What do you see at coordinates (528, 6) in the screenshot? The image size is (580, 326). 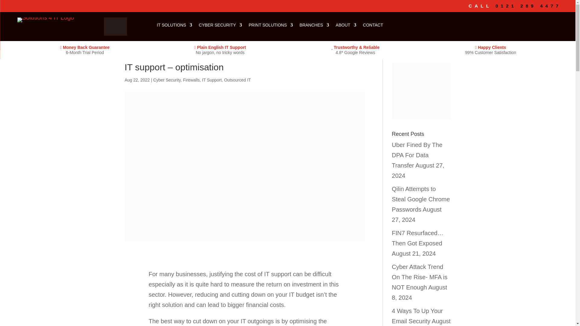 I see `0121 289 4477` at bounding box center [528, 6].